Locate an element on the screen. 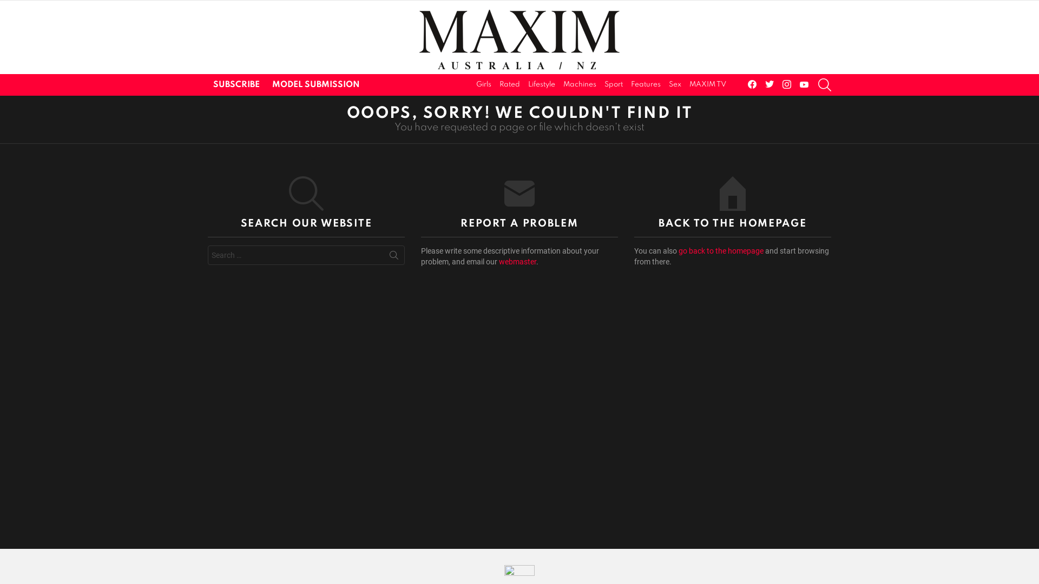 The width and height of the screenshot is (1039, 584). Machines is located at coordinates (580, 85).